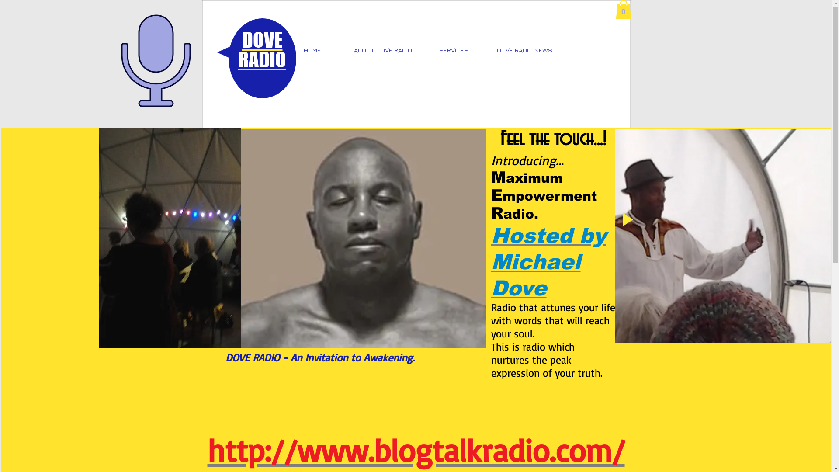  What do you see at coordinates (312, 50) in the screenshot?
I see `HOME` at bounding box center [312, 50].